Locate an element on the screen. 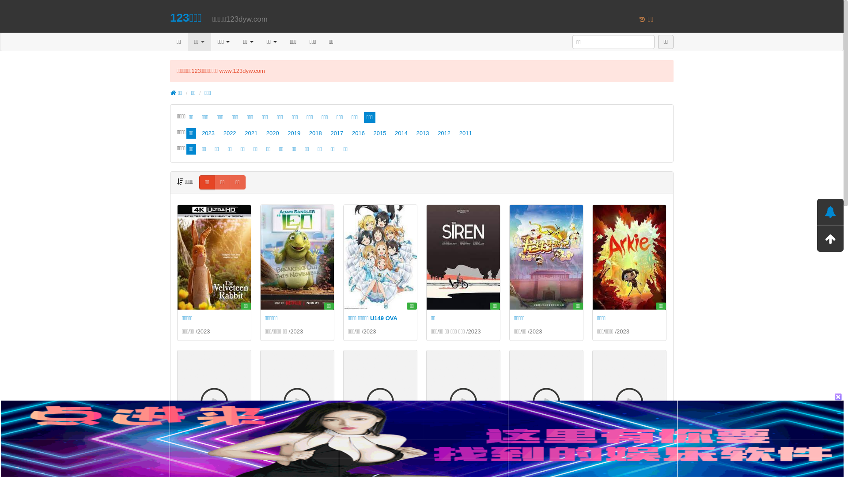 Image resolution: width=848 pixels, height=477 pixels. 2012 is located at coordinates (444, 133).